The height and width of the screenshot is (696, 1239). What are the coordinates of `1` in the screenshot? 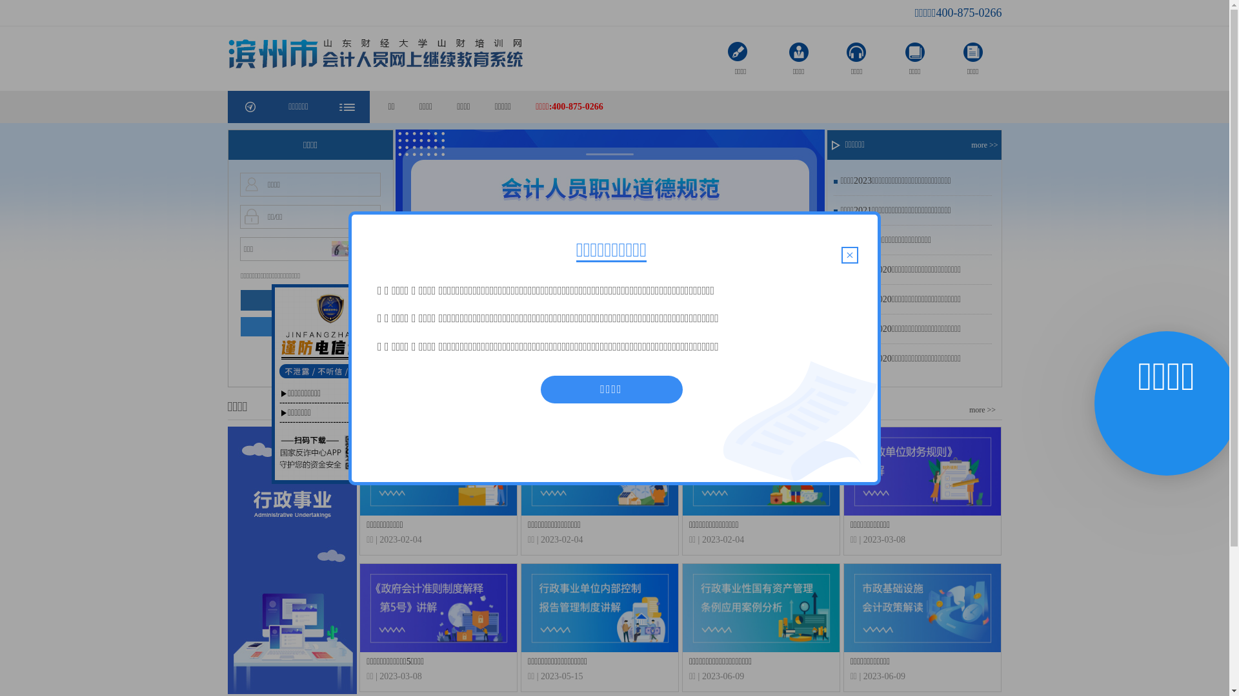 It's located at (596, 372).